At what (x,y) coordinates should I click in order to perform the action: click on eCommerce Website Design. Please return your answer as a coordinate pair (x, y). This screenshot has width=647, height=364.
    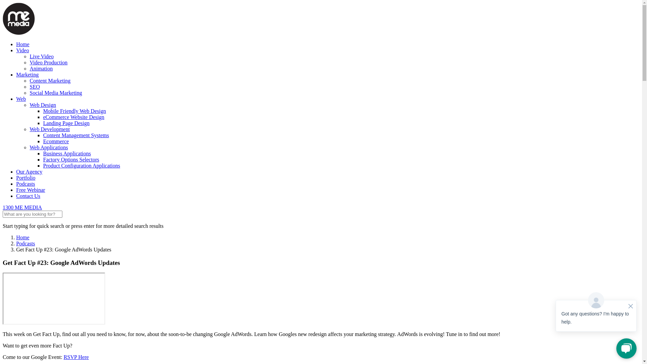
    Looking at the image, I should click on (73, 117).